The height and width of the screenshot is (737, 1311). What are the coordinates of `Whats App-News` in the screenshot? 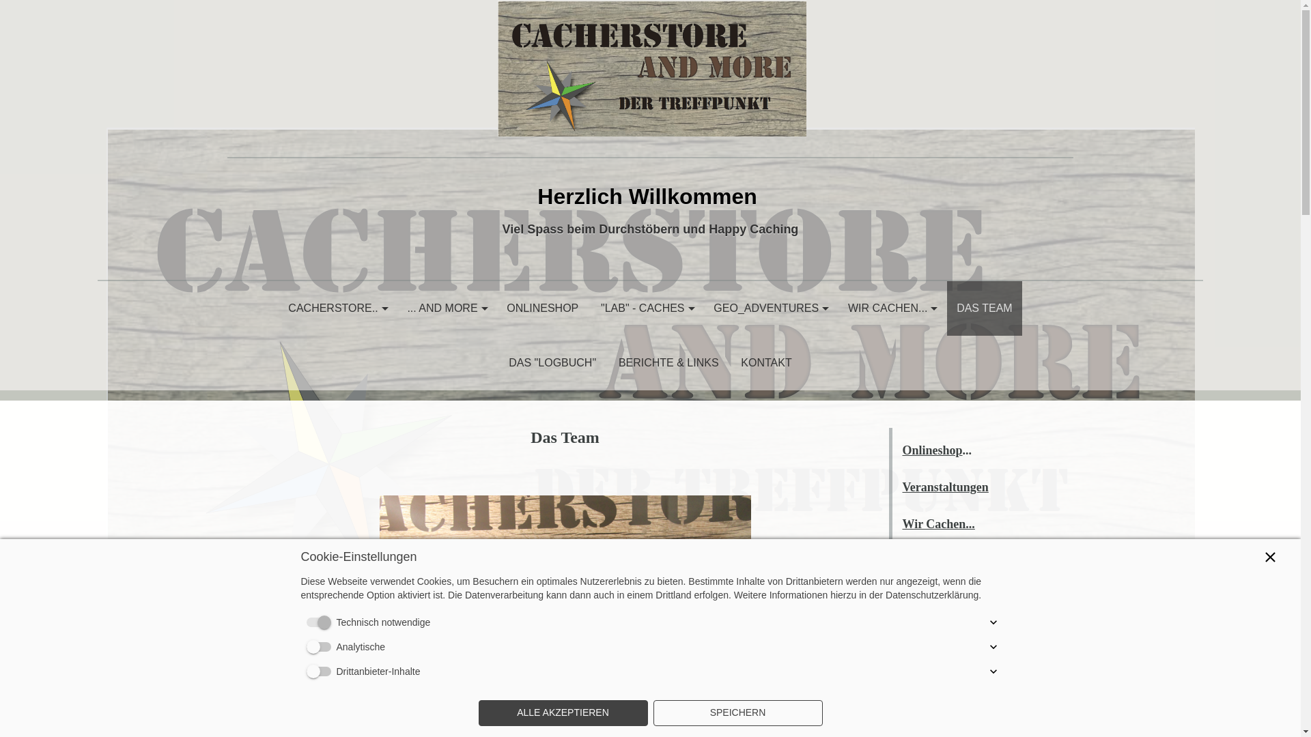 It's located at (948, 561).